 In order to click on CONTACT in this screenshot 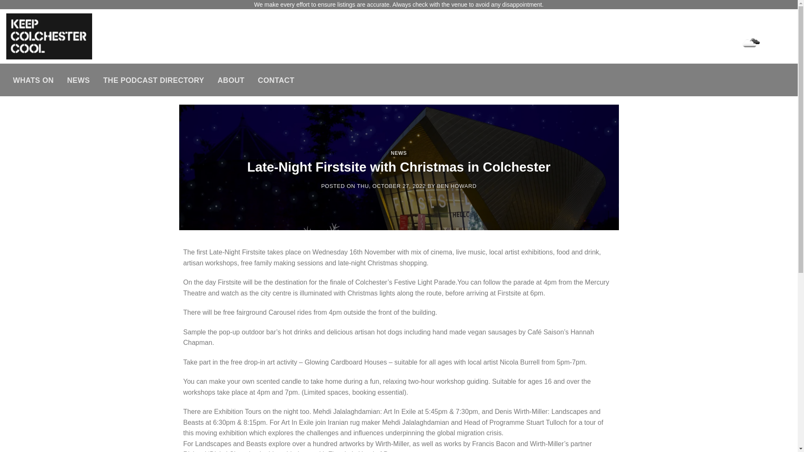, I will do `click(276, 80)`.